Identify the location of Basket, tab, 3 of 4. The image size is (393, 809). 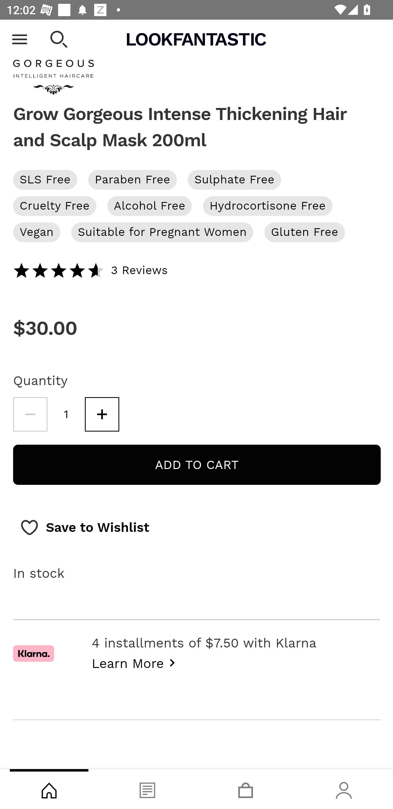
(246, 789).